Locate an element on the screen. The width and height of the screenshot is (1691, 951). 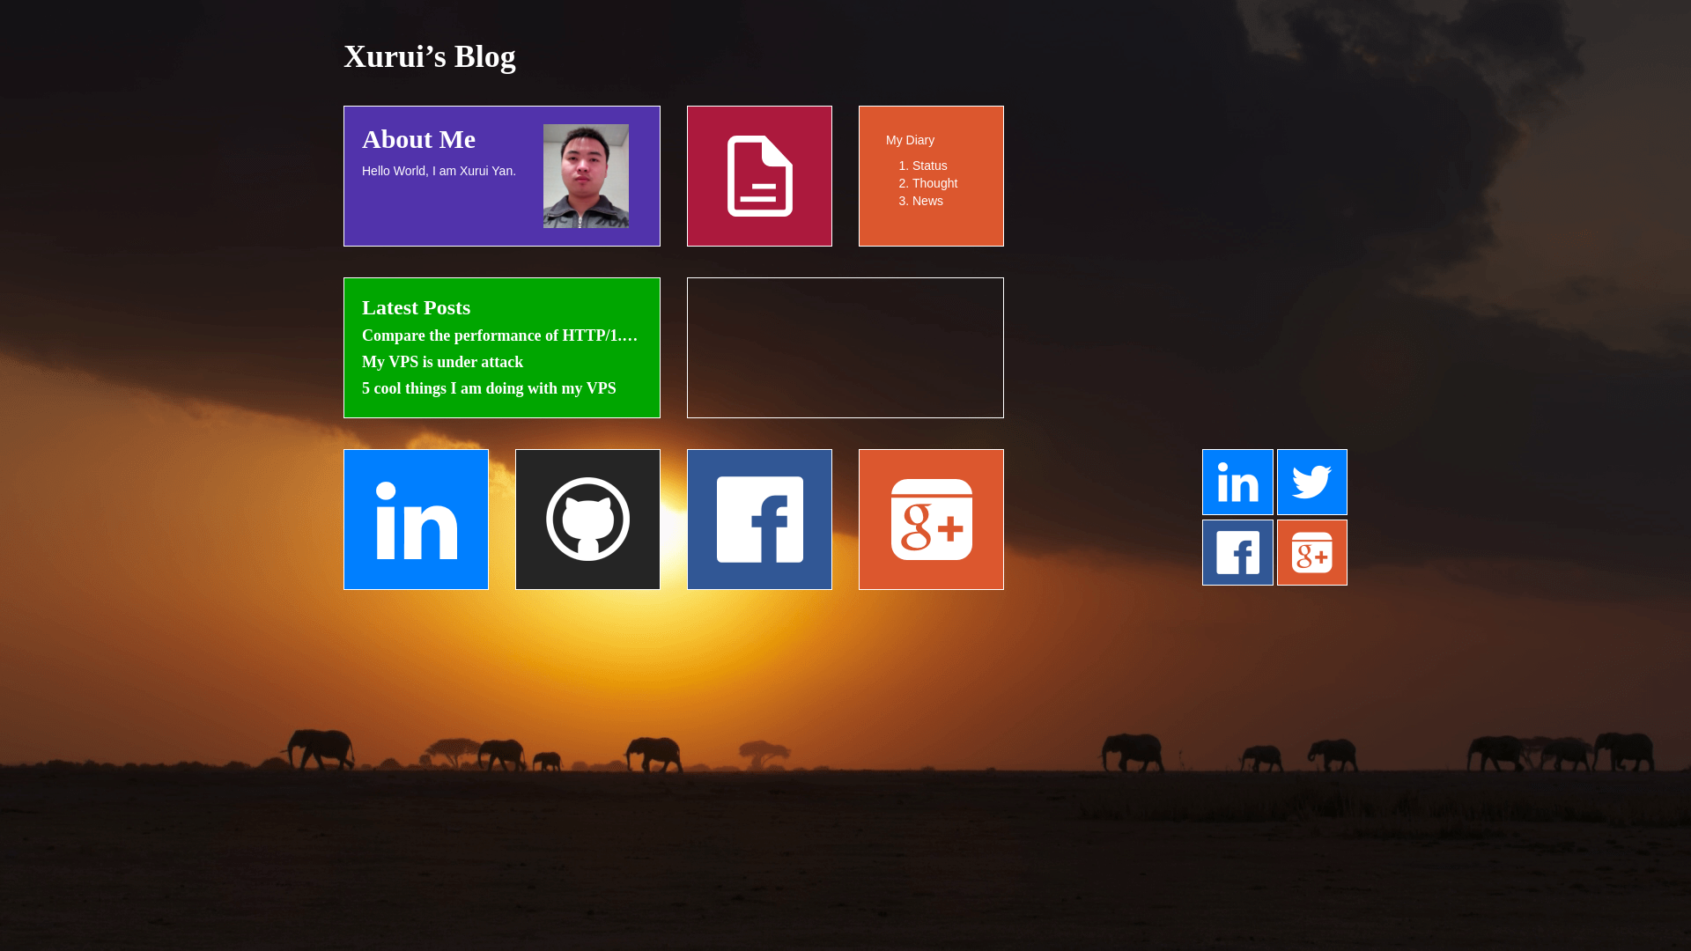
Compare the performance of HTTP/1.1, HTTP/2 and HTTP/3 is located at coordinates (502, 336).